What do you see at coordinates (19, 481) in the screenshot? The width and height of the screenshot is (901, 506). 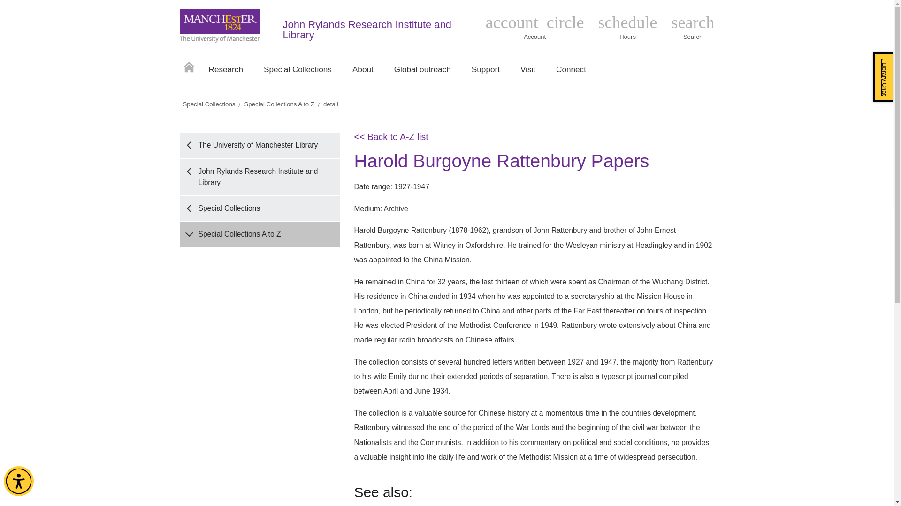 I see `Accessibility Menu` at bounding box center [19, 481].